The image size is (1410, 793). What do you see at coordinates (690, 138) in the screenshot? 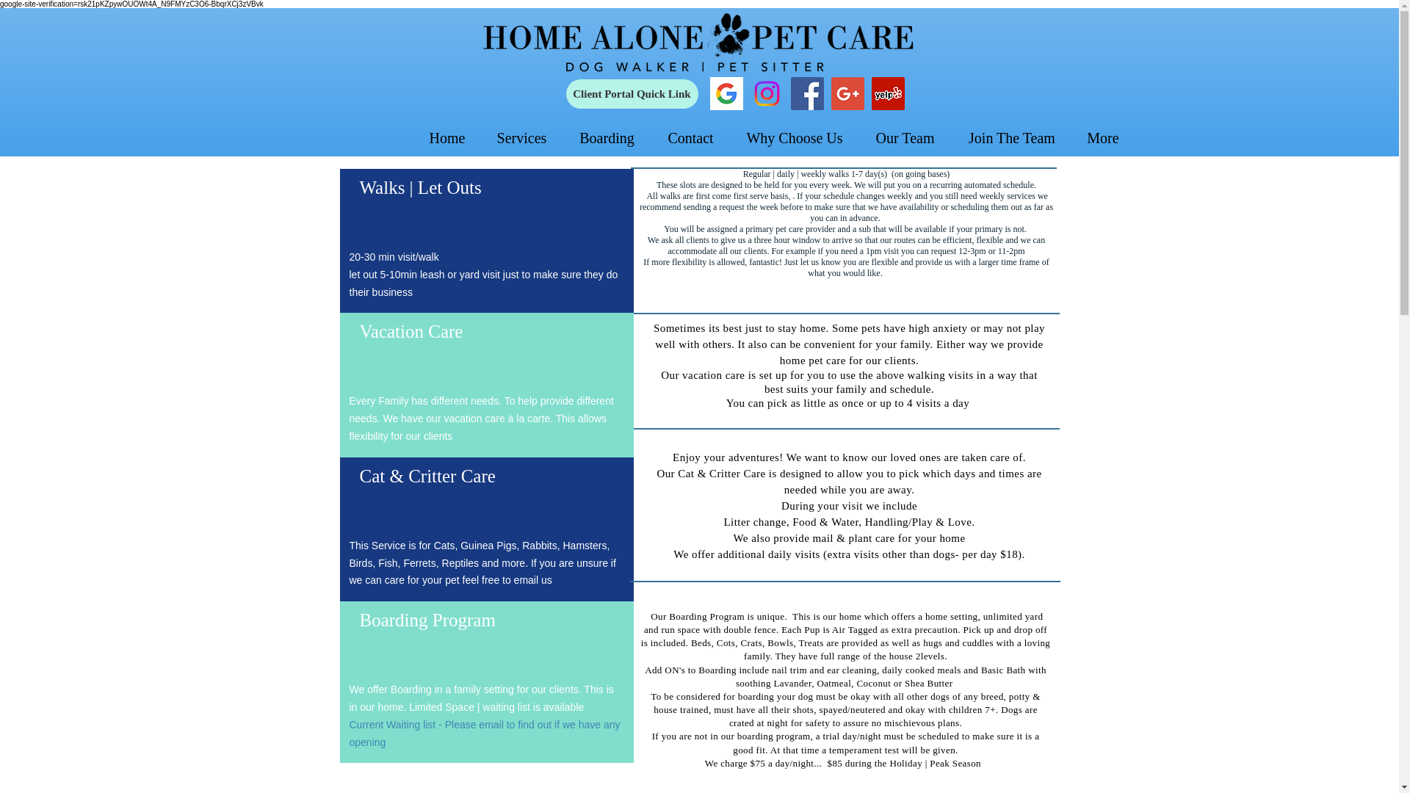
I see `Contact` at bounding box center [690, 138].